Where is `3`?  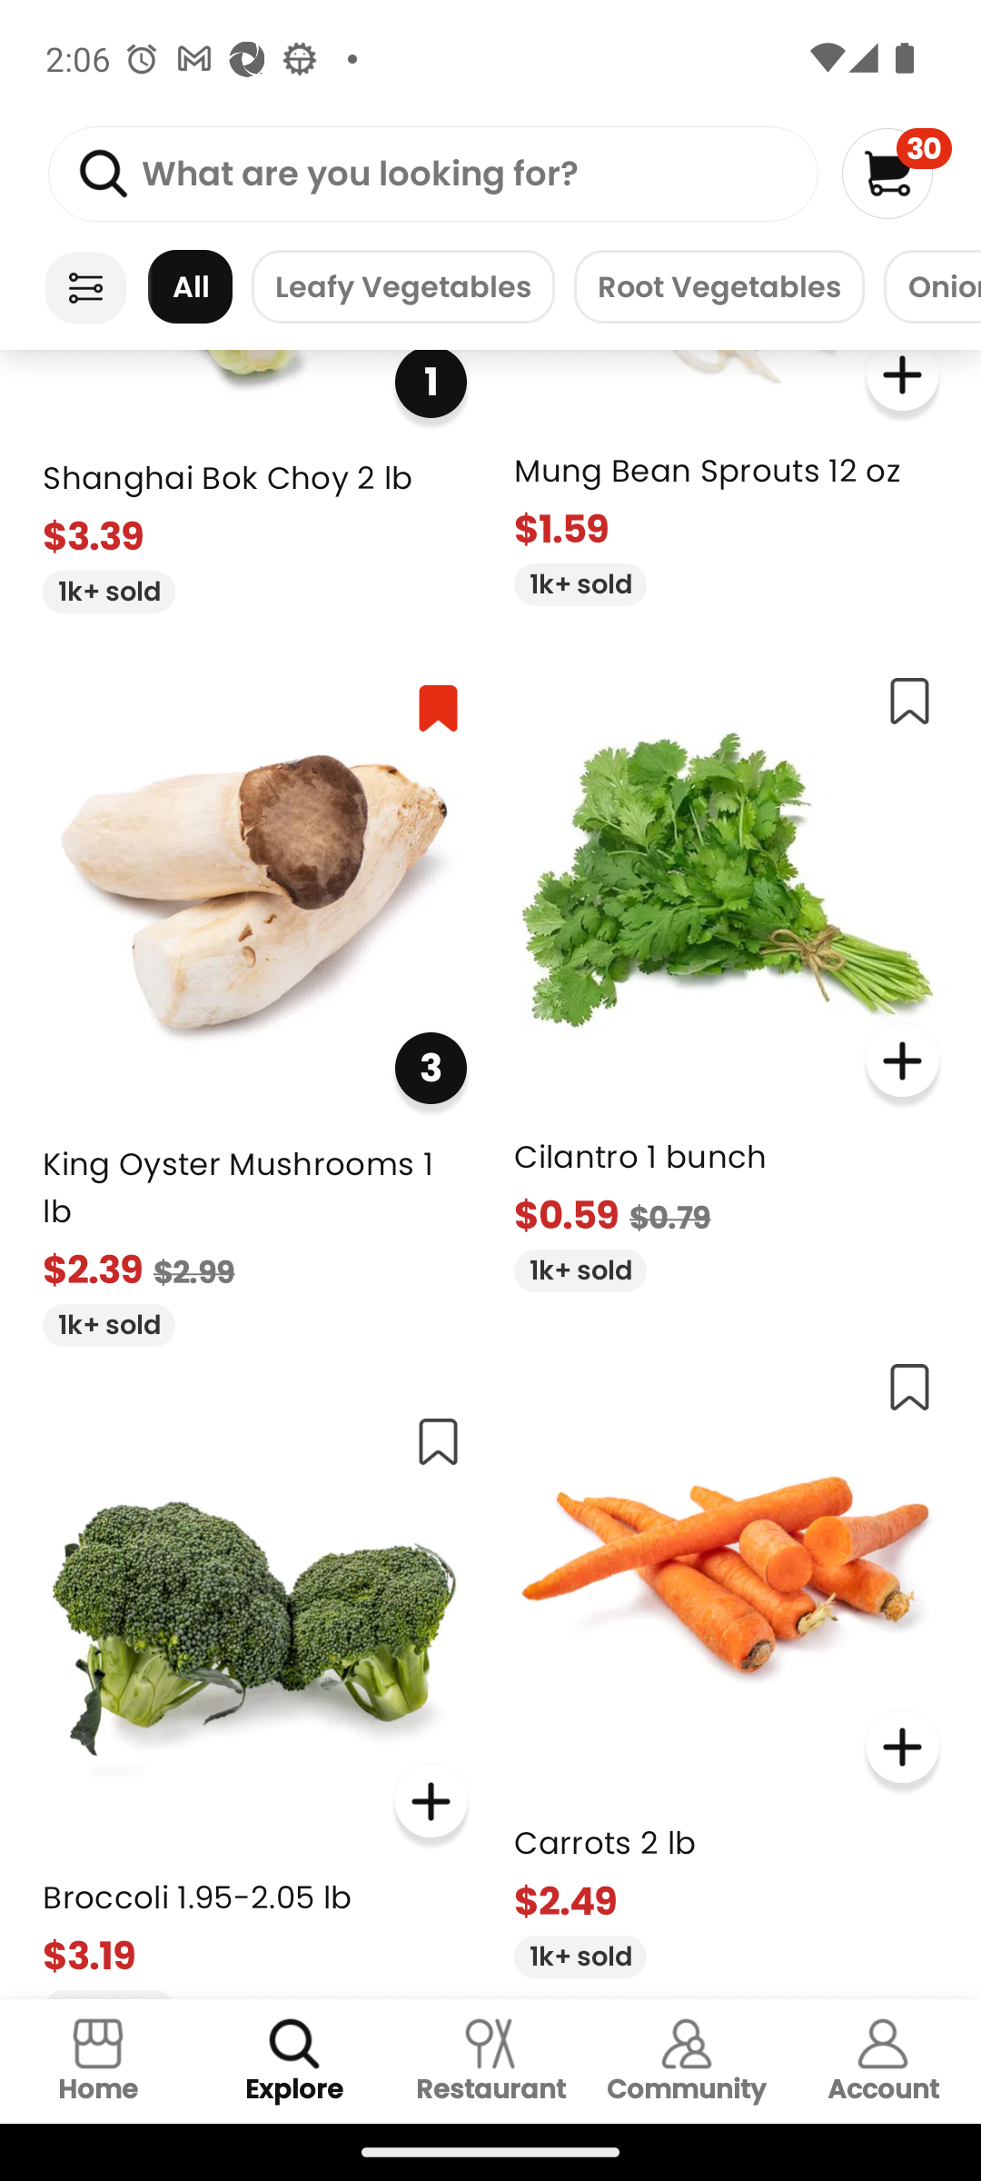
3 is located at coordinates (431, 1067).